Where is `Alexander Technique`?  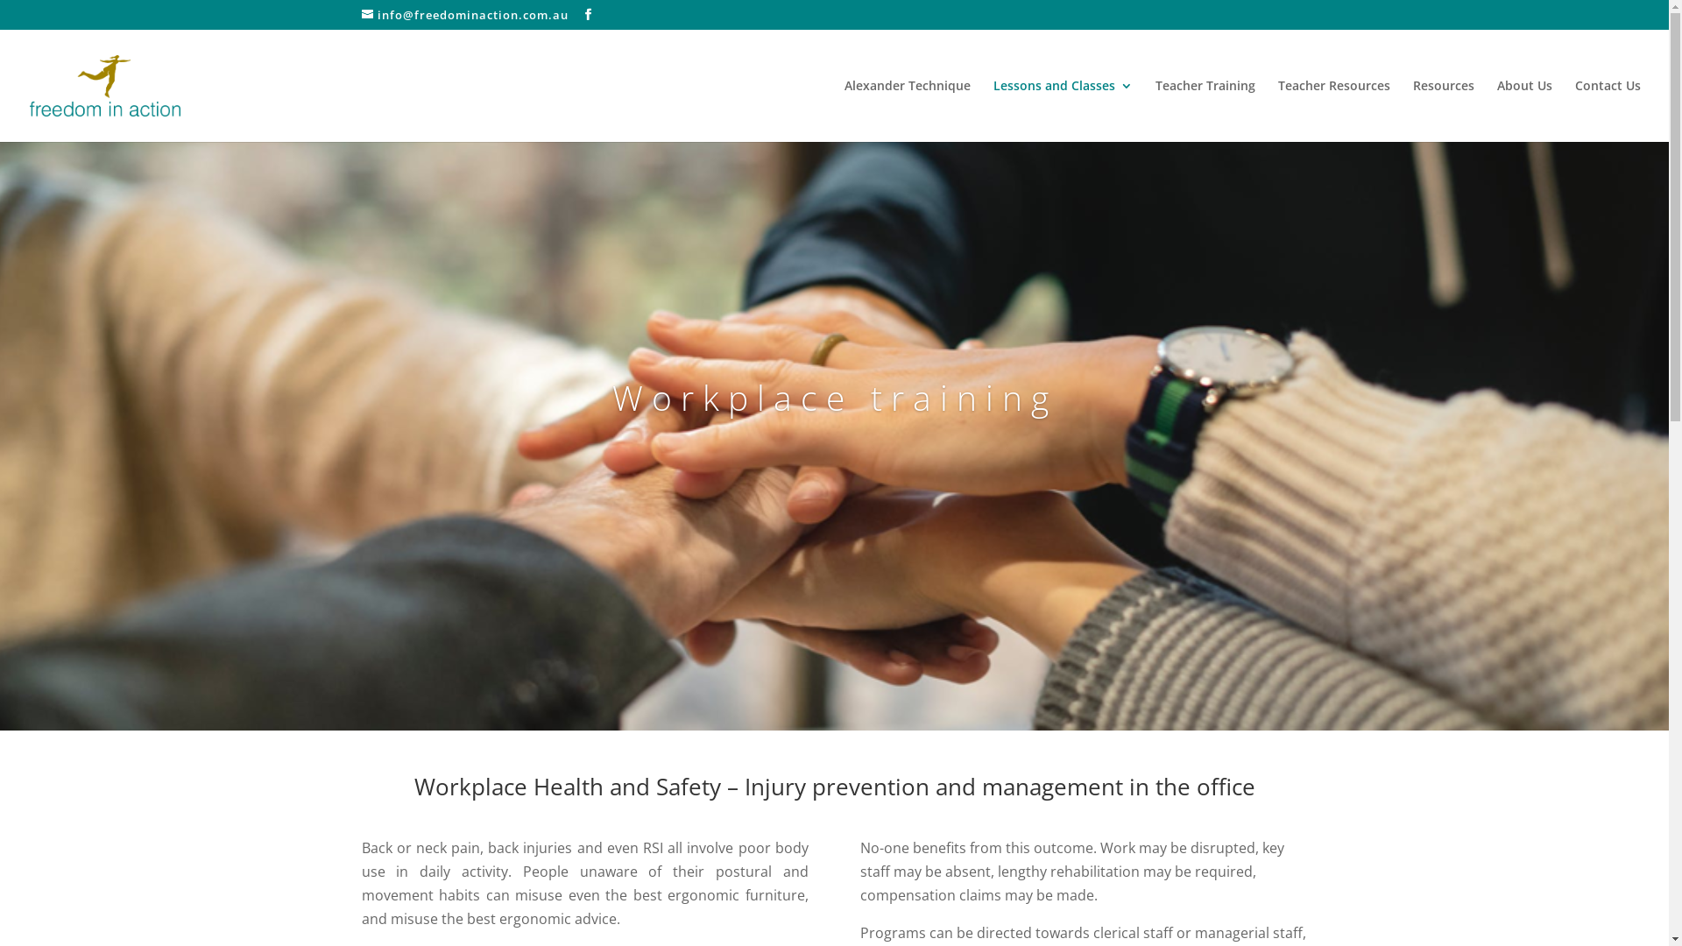 Alexander Technique is located at coordinates (908, 110).